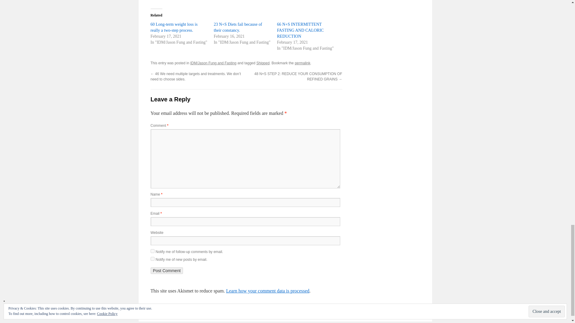 The image size is (575, 323). Describe the element at coordinates (386, 313) in the screenshot. I see `Semantic Personal Publishing Platform` at that location.